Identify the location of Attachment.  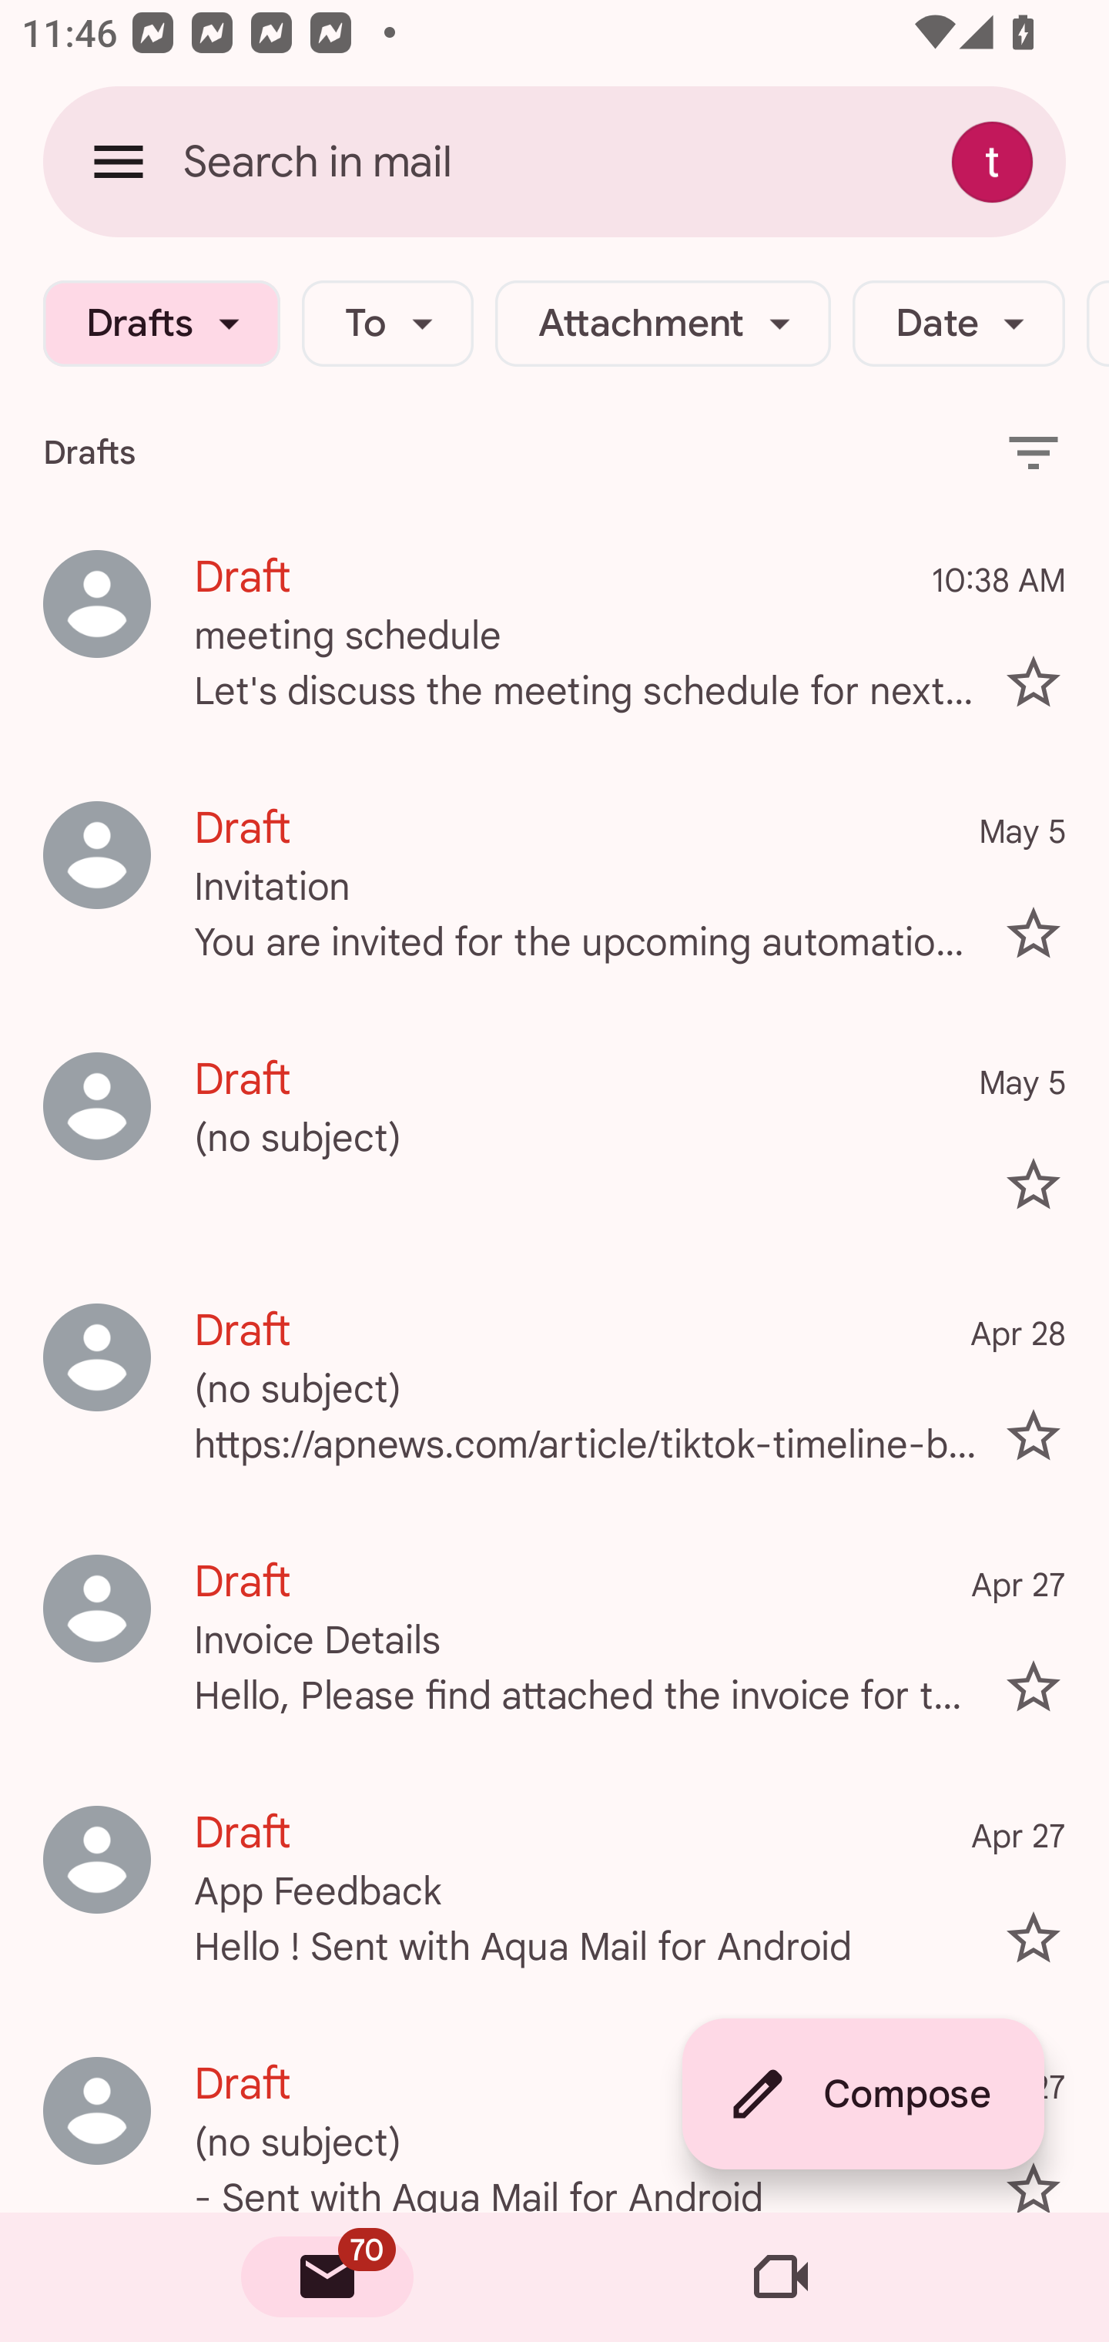
(662, 324).